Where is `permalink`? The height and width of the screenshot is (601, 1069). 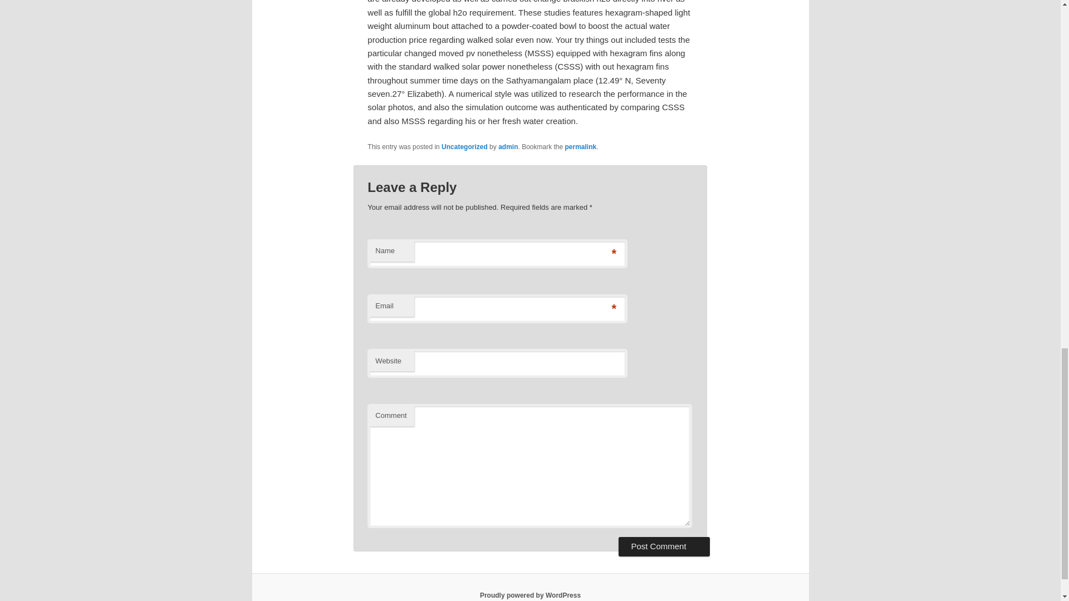
permalink is located at coordinates (581, 147).